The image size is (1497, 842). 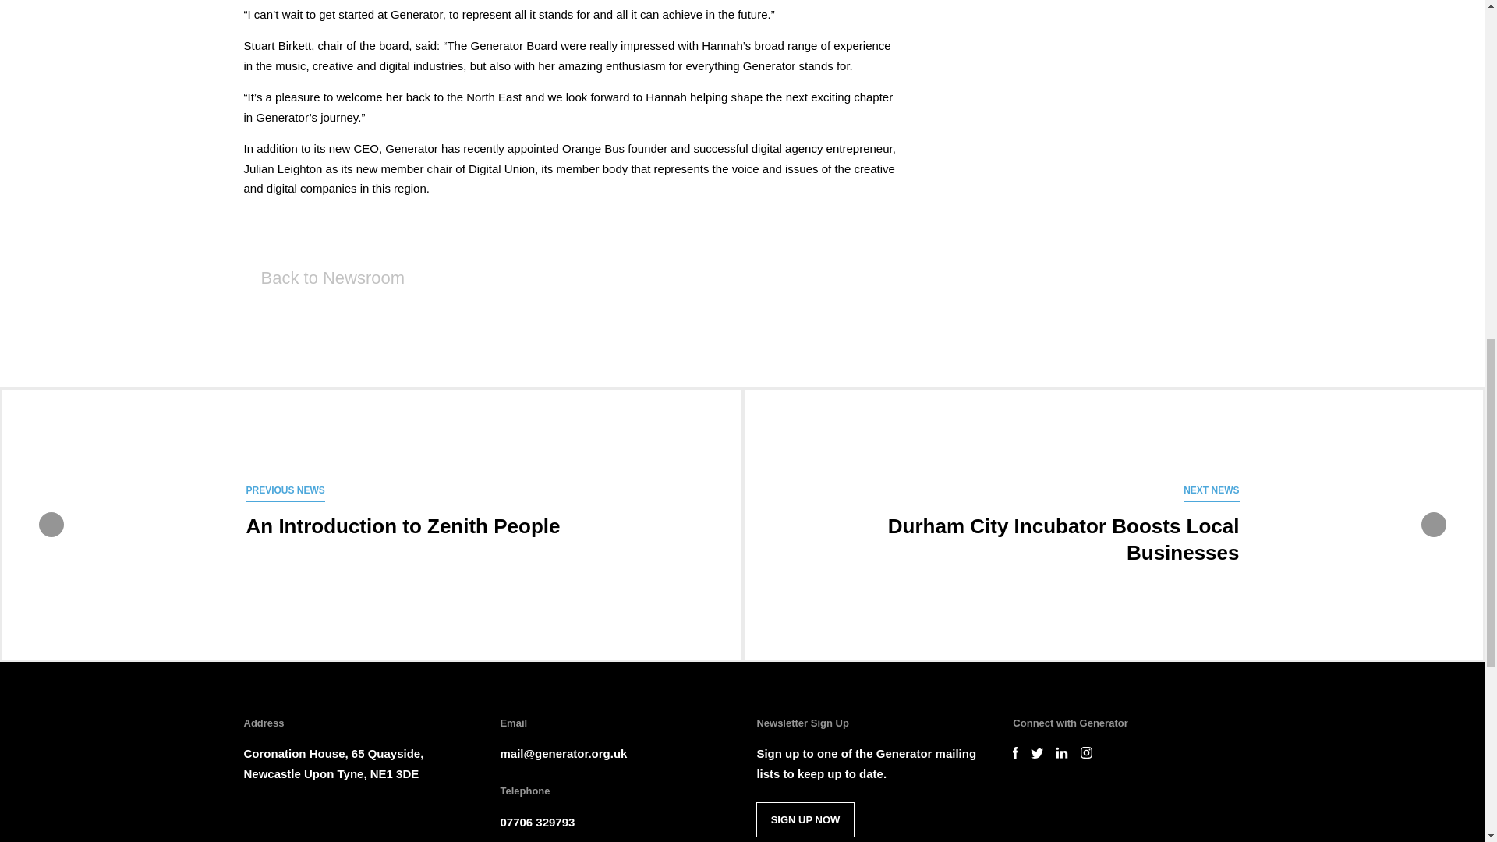 What do you see at coordinates (805, 819) in the screenshot?
I see `SIGN UP NOW` at bounding box center [805, 819].